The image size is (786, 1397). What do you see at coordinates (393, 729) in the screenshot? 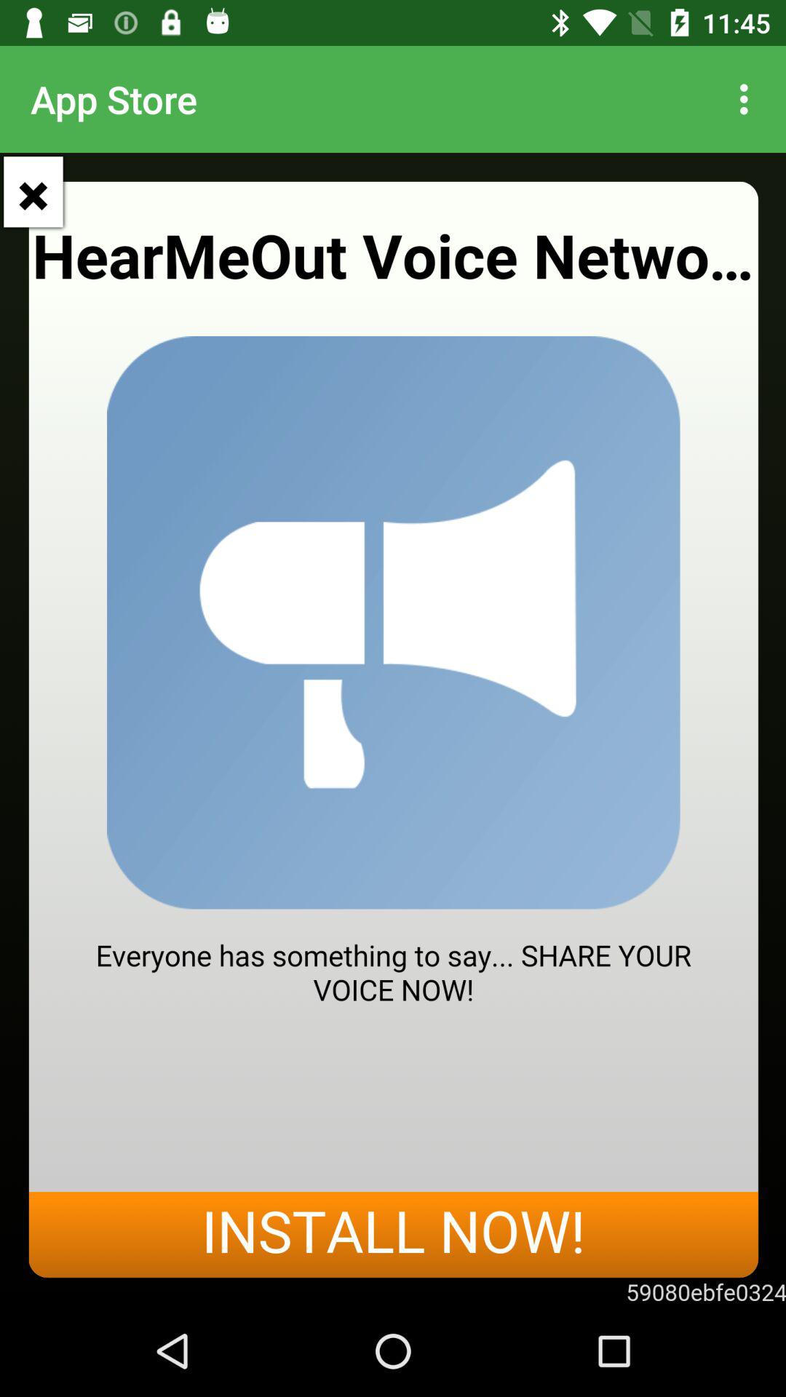
I see `speak` at bounding box center [393, 729].